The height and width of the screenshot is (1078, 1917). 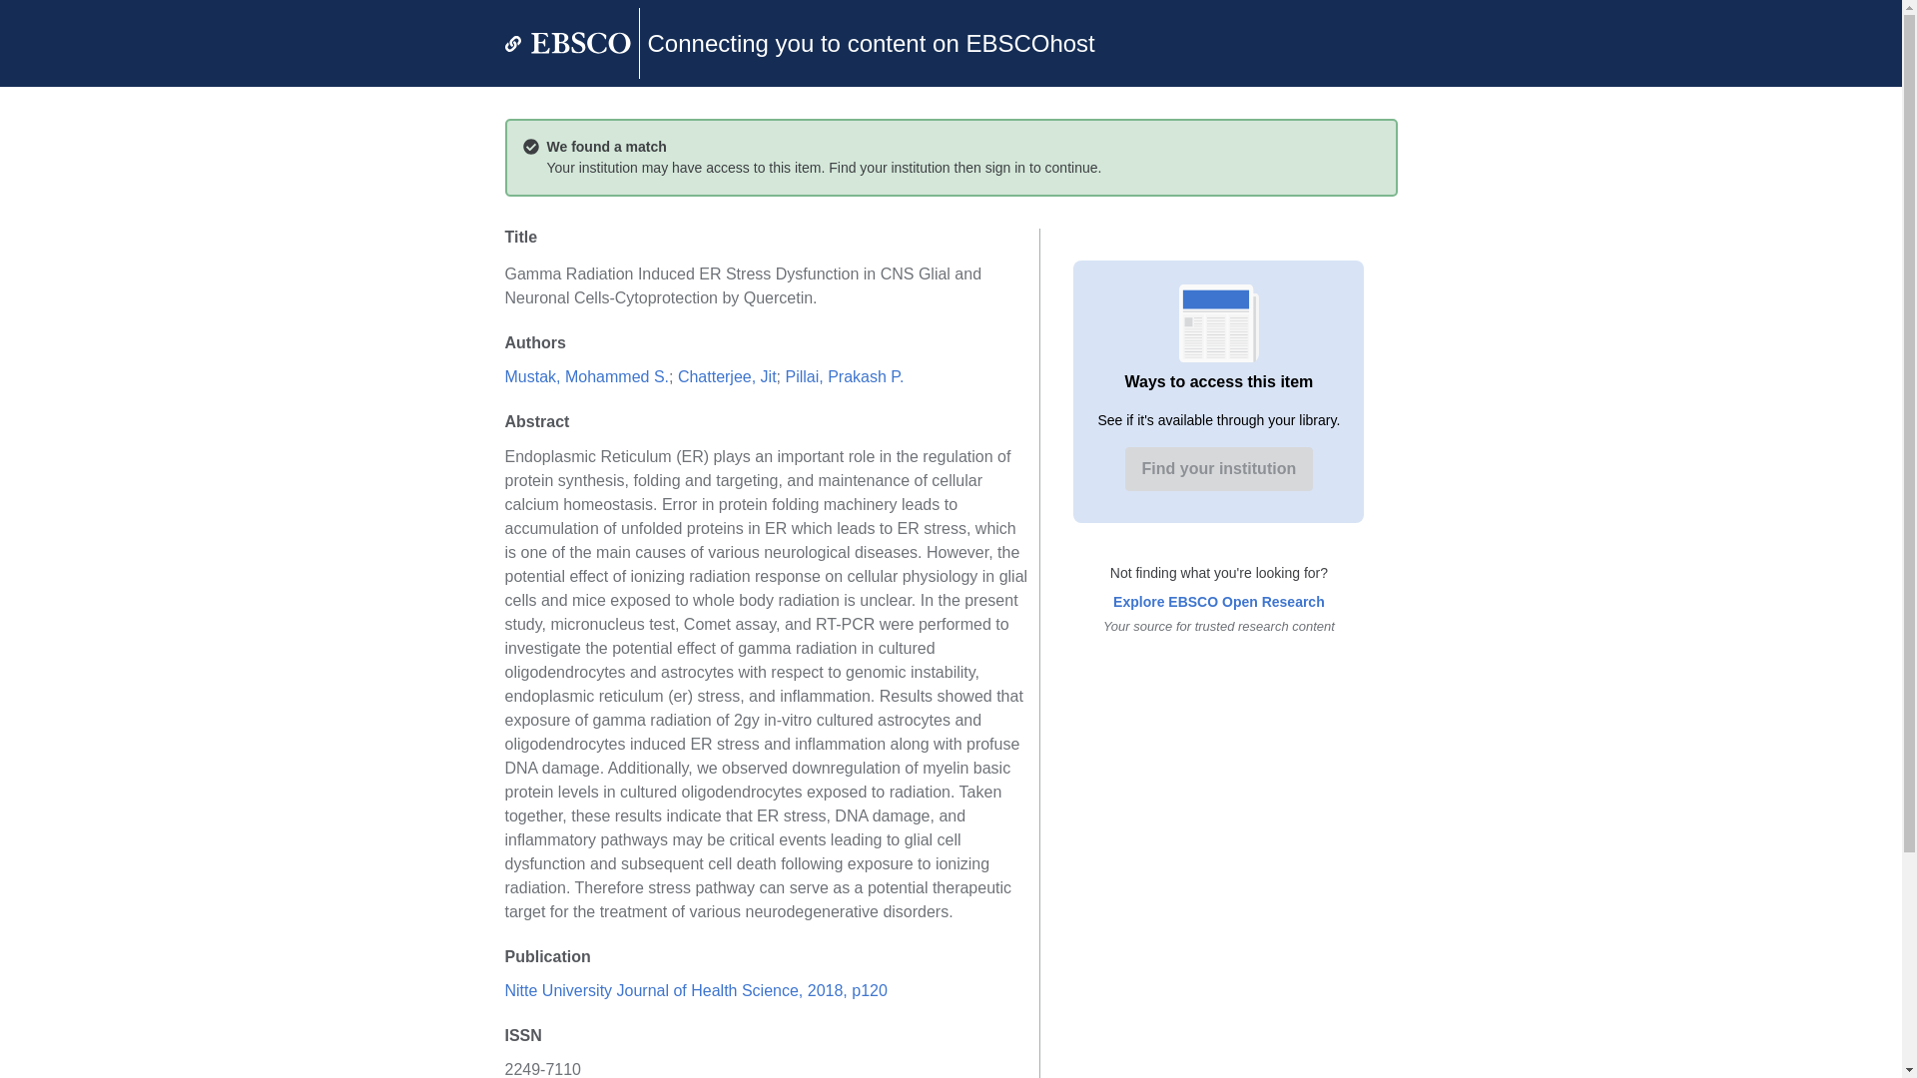 What do you see at coordinates (587, 376) in the screenshot?
I see `Mustak, Mohammed S.` at bounding box center [587, 376].